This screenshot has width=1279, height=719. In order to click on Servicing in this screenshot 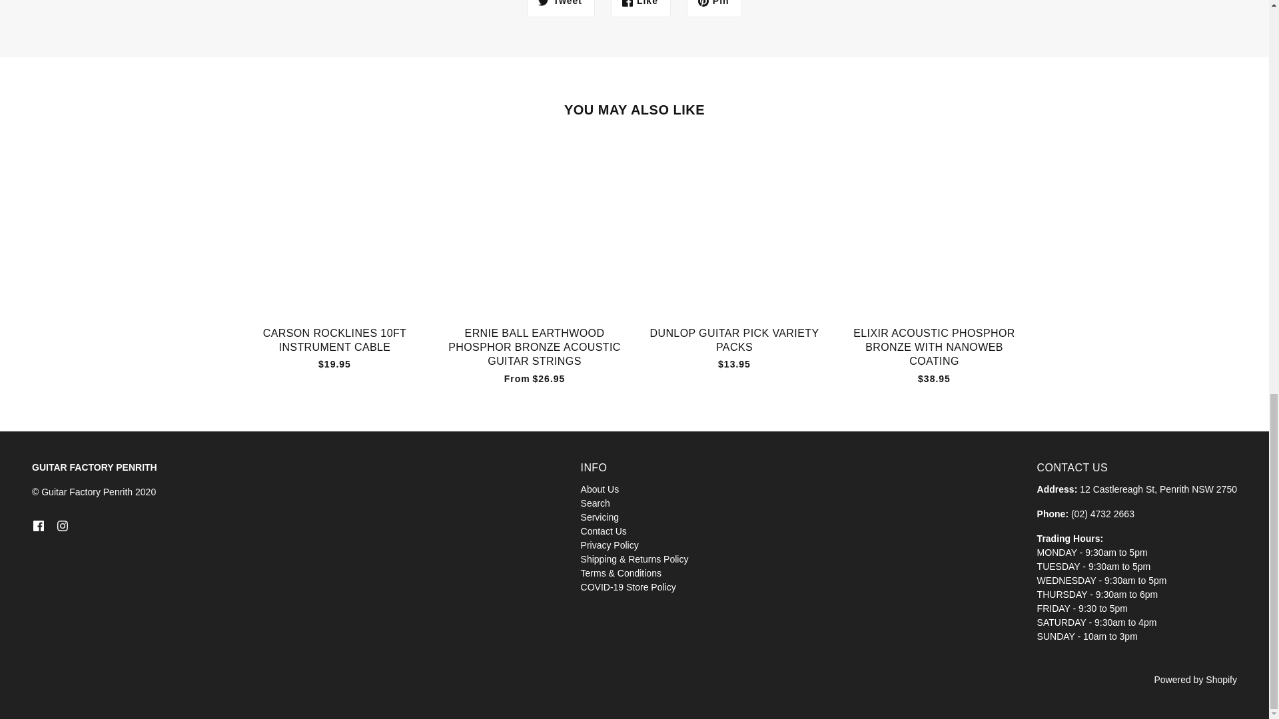, I will do `click(600, 517)`.